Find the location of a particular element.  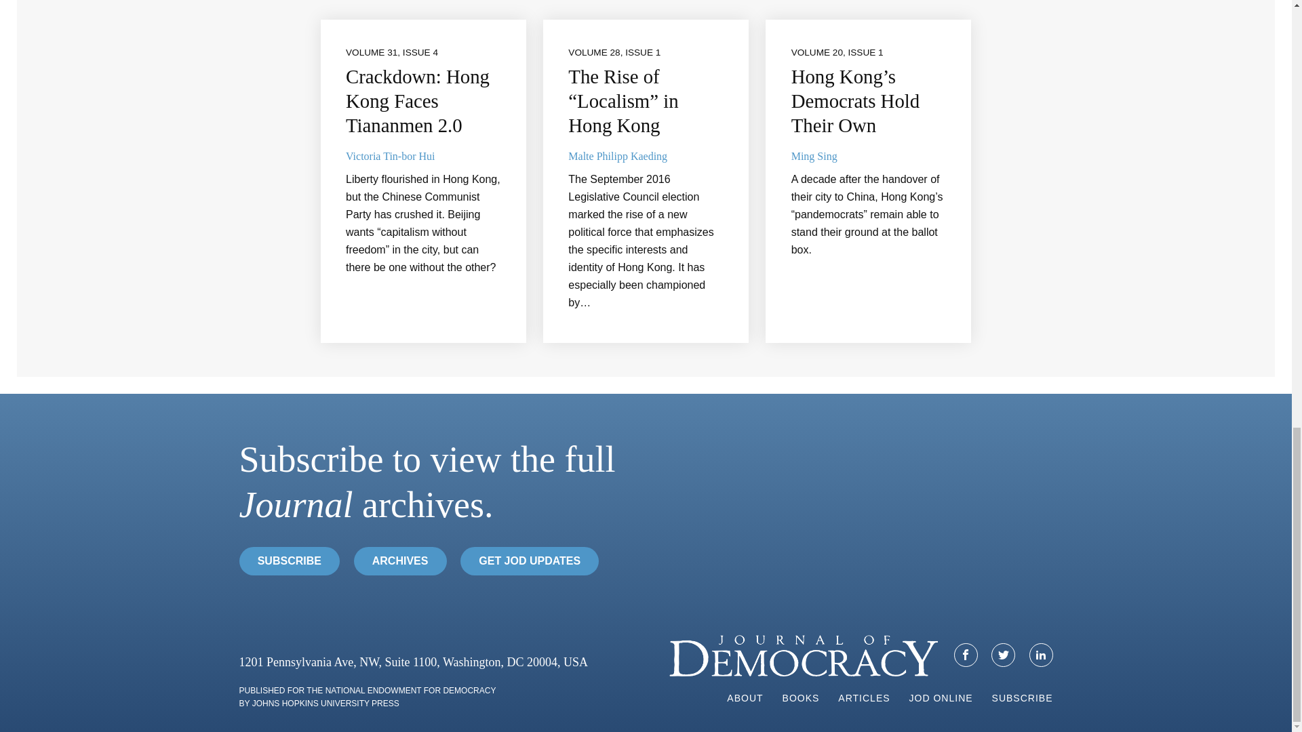

linkedin is located at coordinates (1040, 655).